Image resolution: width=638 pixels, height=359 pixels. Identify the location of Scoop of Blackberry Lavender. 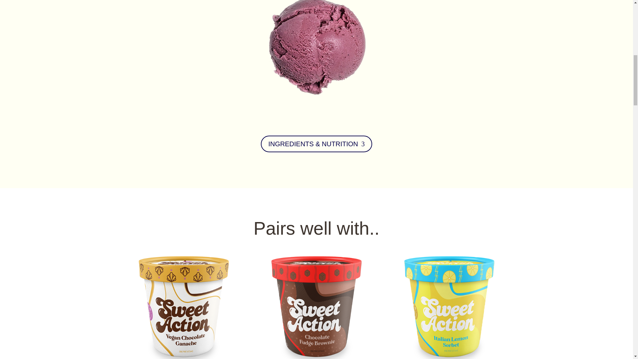
(316, 59).